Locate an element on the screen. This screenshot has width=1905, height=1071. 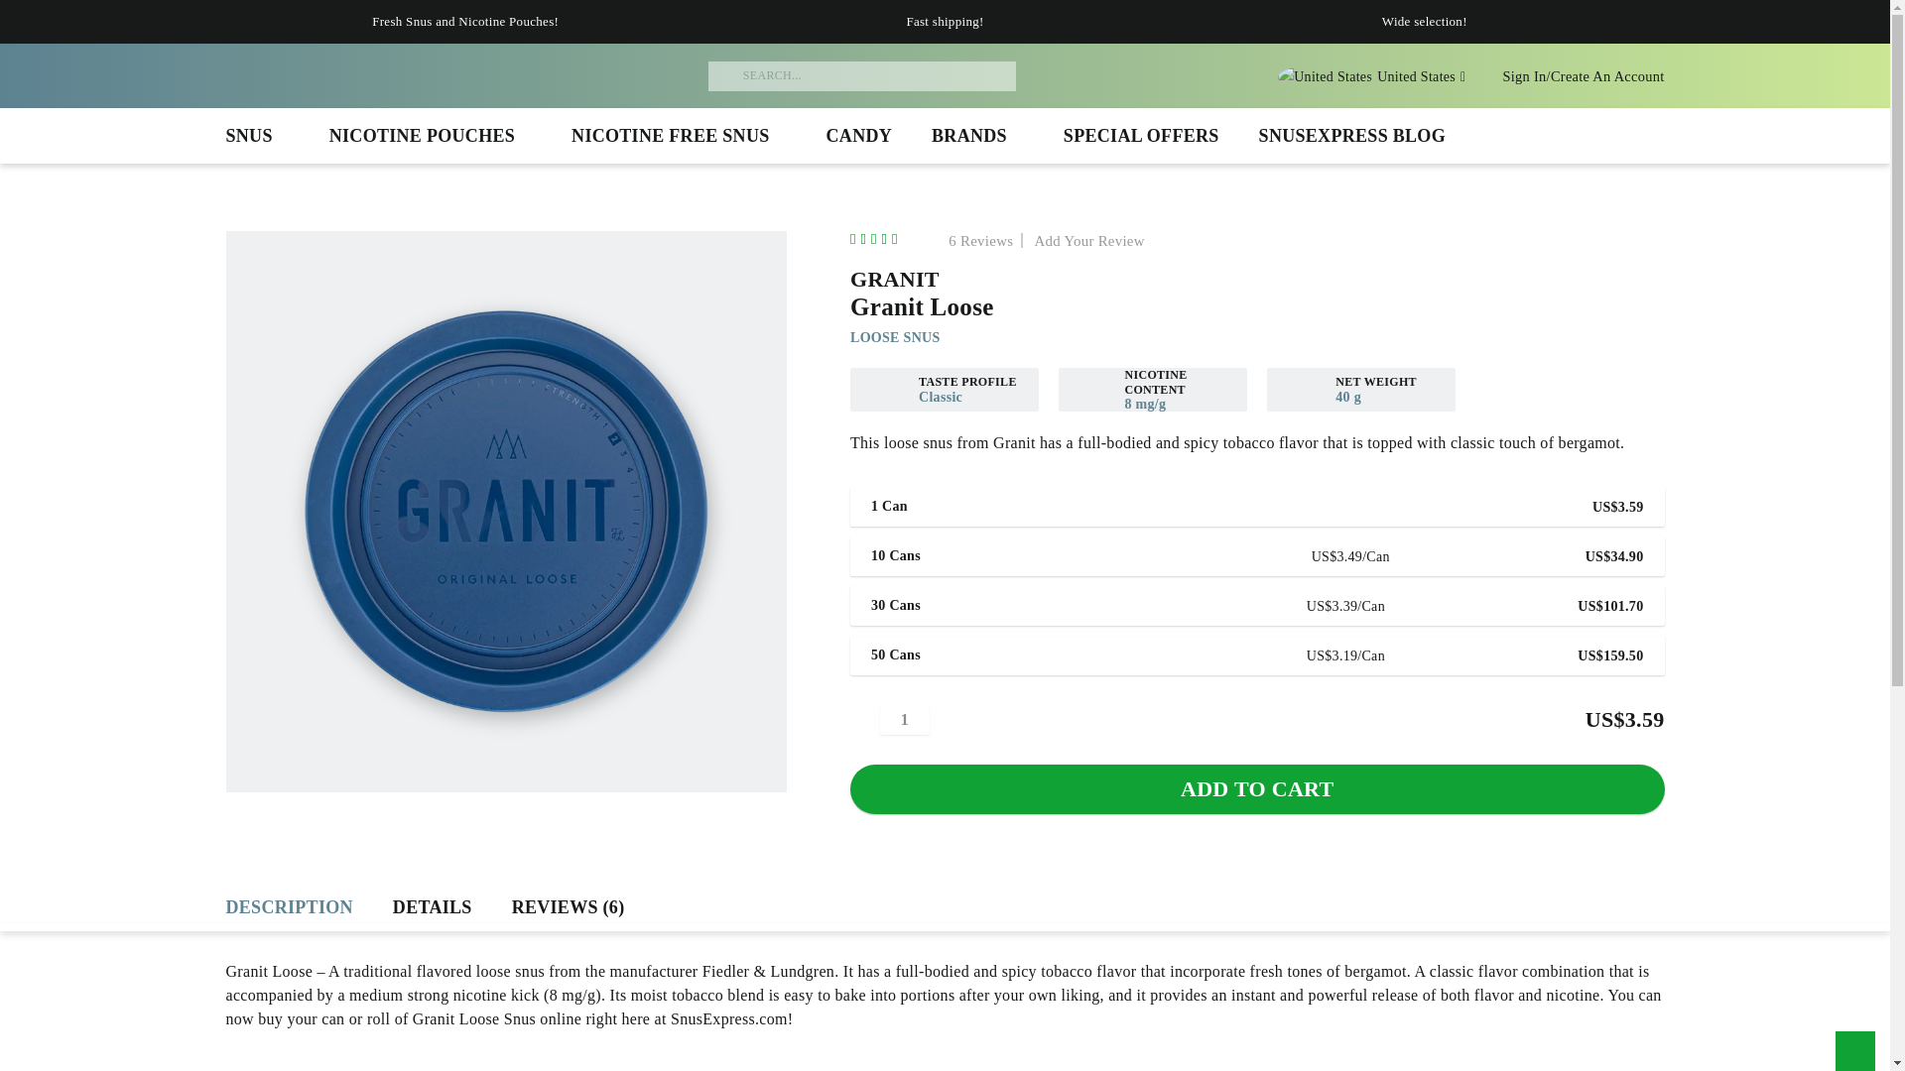
1 is located at coordinates (905, 719).